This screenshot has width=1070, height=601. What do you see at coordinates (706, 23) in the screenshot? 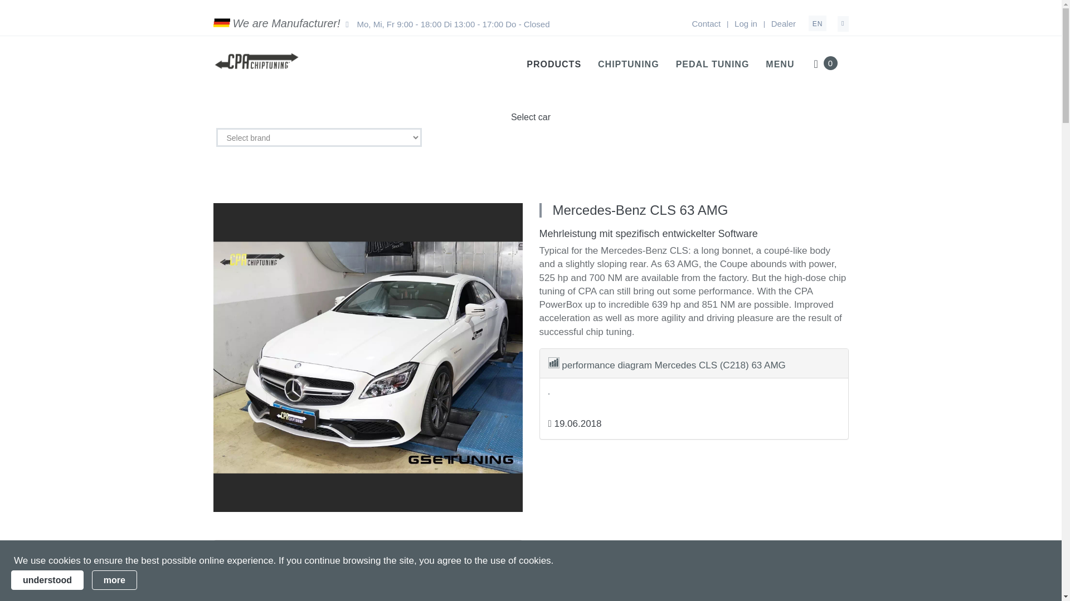
I see `Contact` at bounding box center [706, 23].